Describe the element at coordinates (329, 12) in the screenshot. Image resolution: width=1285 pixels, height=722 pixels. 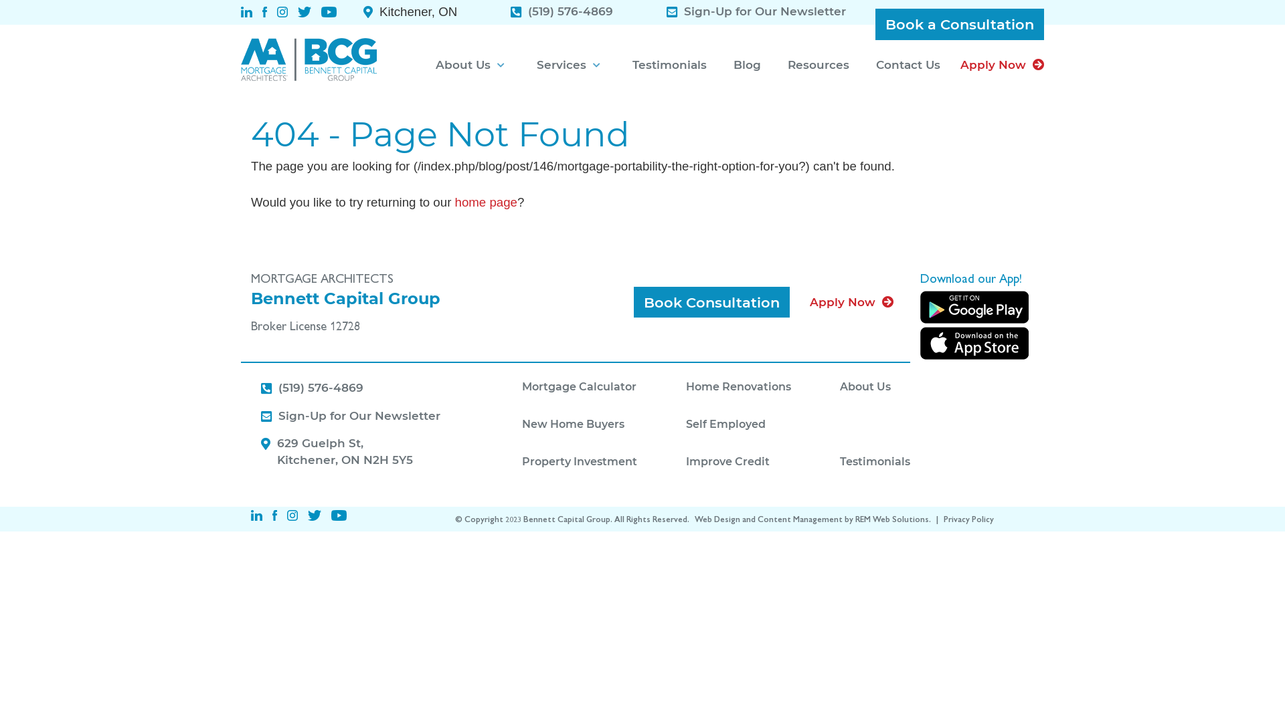
I see `Youtube` at that location.